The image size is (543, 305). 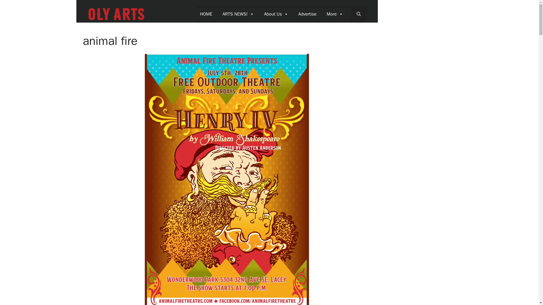 What do you see at coordinates (238, 14) in the screenshot?
I see `ARTS NEWS!` at bounding box center [238, 14].